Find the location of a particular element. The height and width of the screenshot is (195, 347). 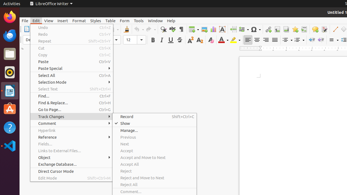

Reject and Move to Next is located at coordinates (155, 178).